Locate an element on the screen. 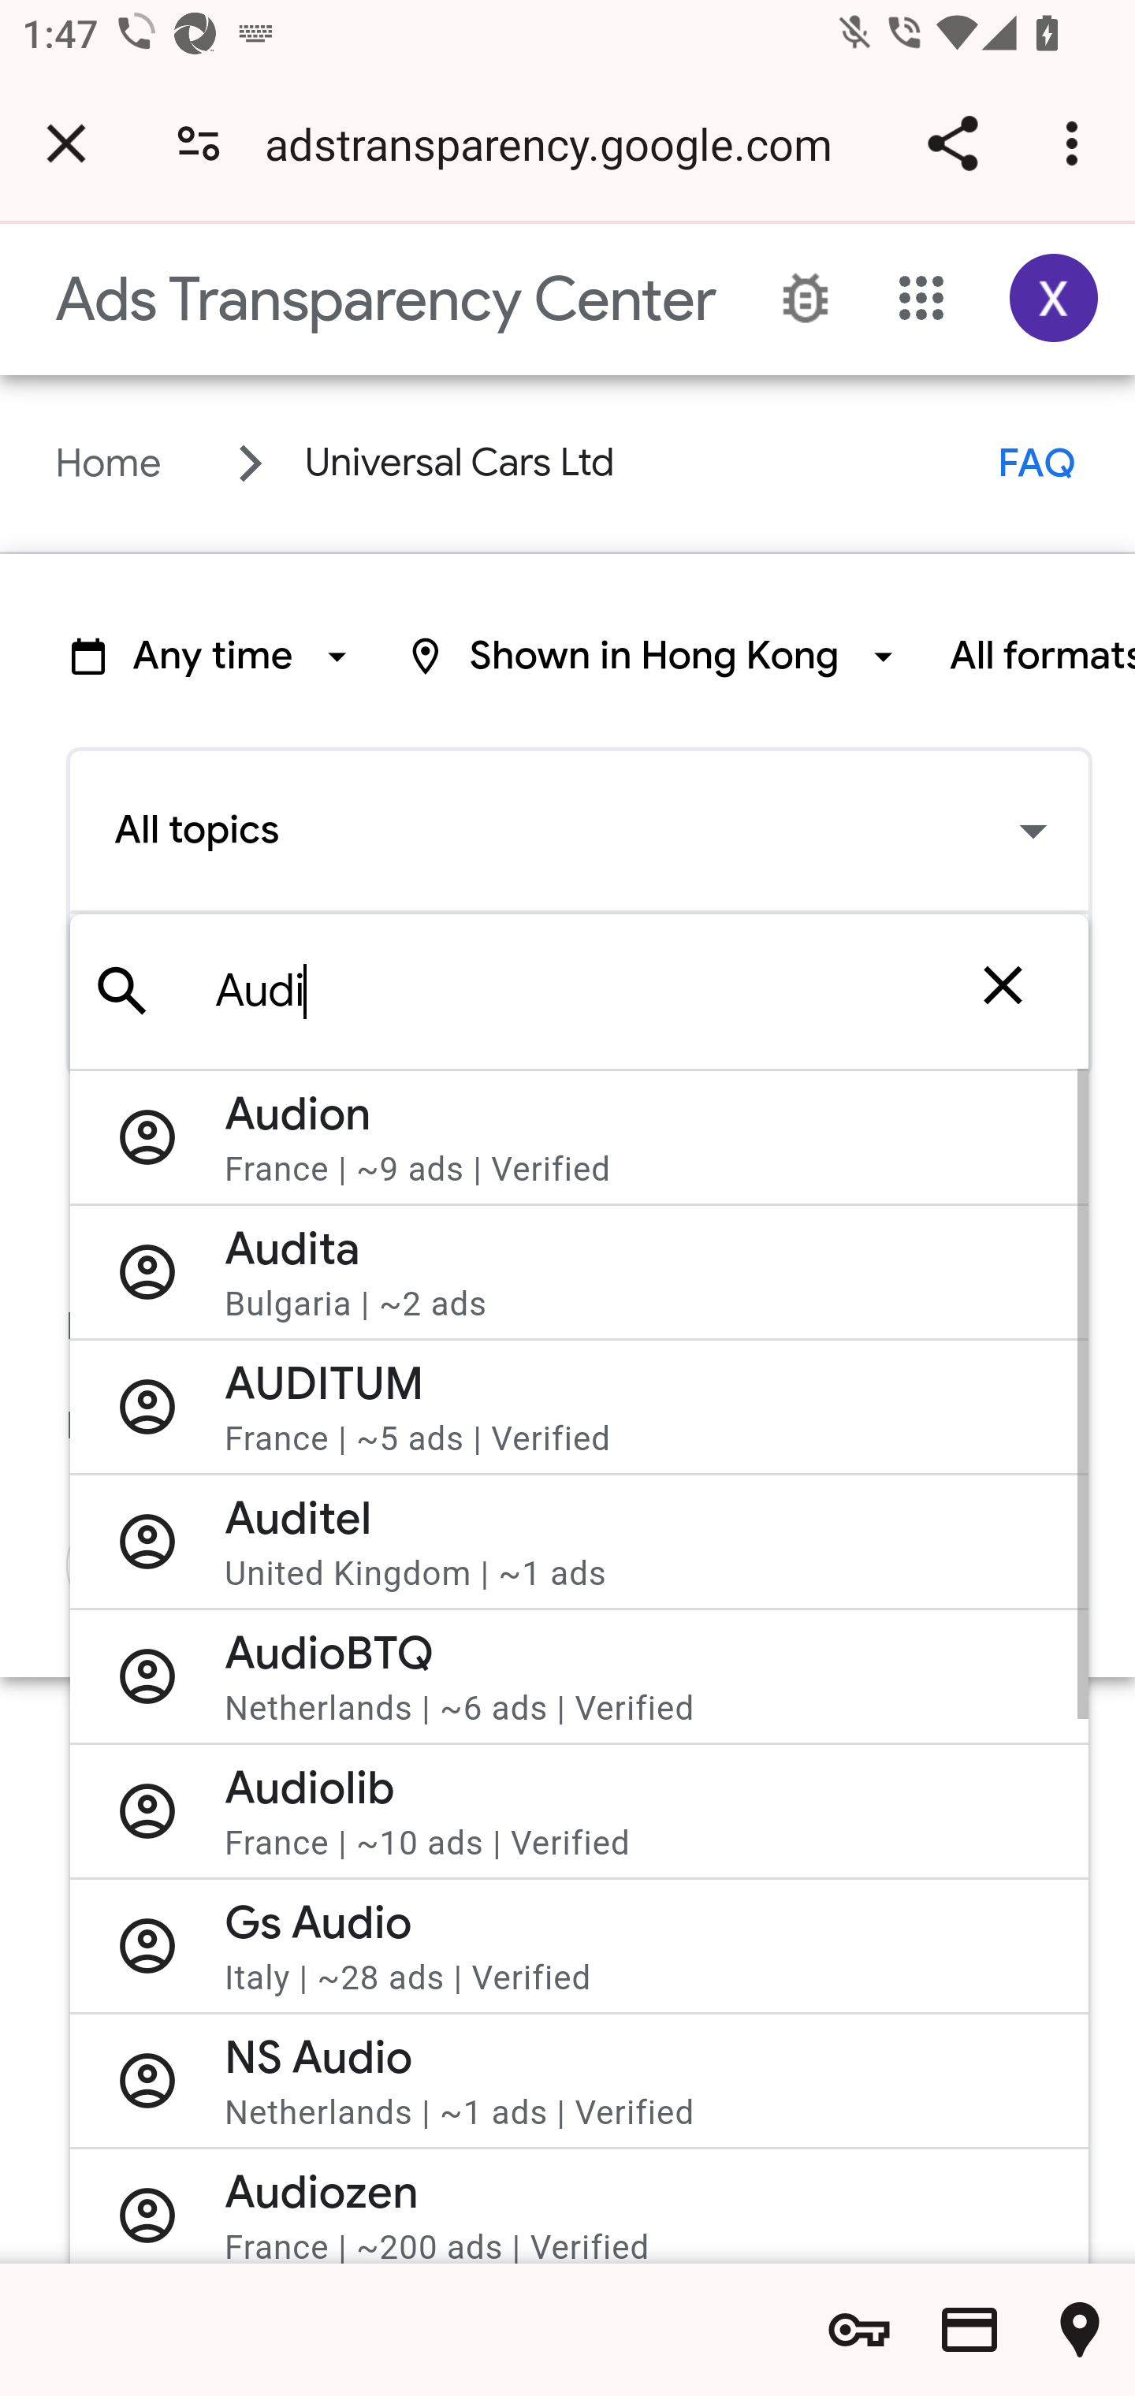 Image resolution: width=1135 pixels, height=2396 pixels. Show saved addresses is located at coordinates (1080, 2330).